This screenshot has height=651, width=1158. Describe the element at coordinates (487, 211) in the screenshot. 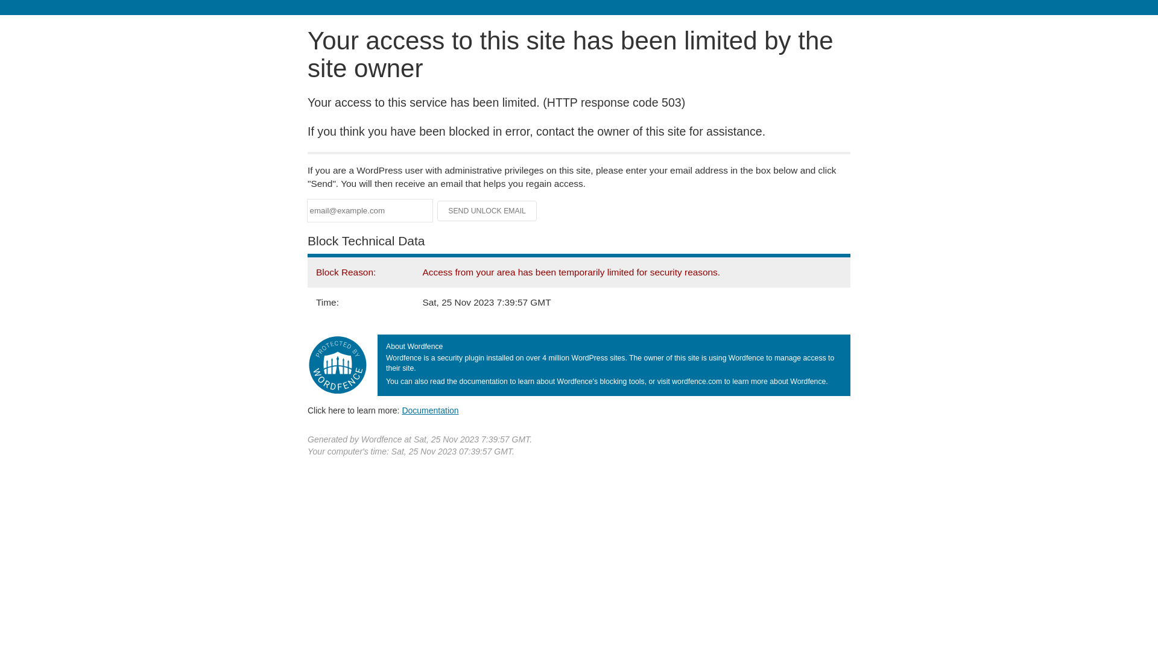

I see `Send Unlock Email` at that location.